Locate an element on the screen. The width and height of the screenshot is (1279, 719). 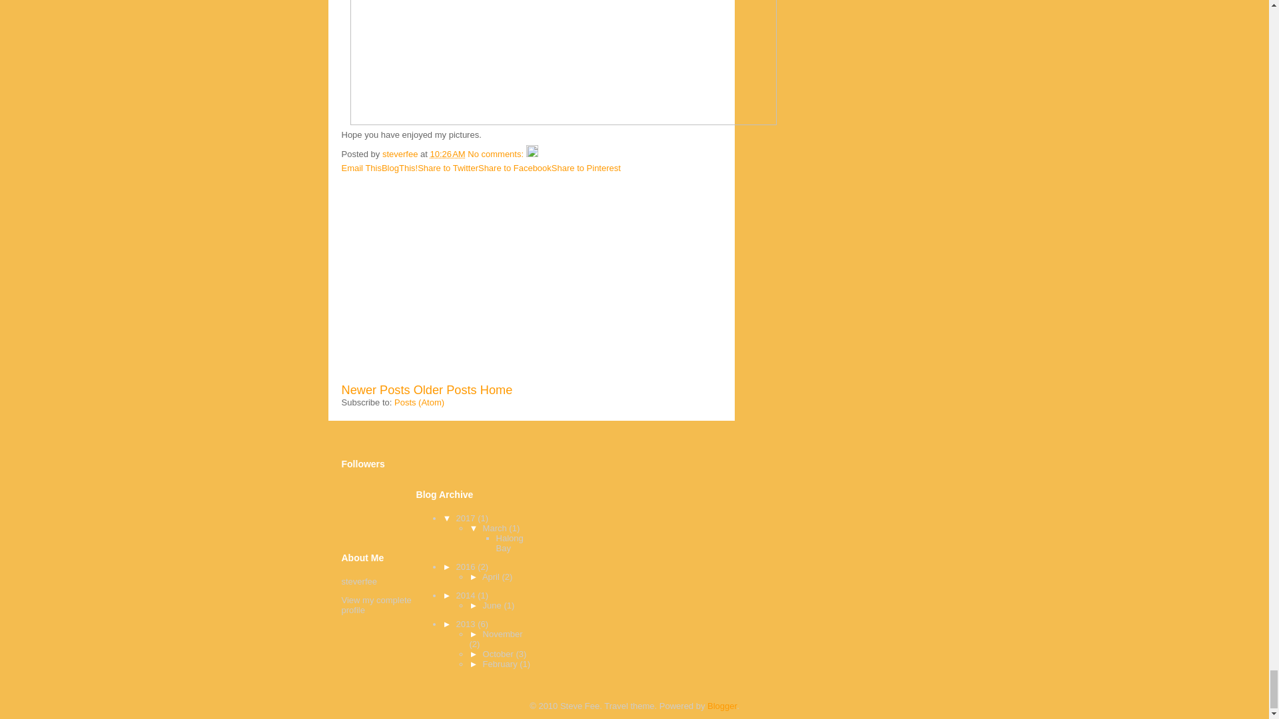
Older Posts is located at coordinates (445, 390).